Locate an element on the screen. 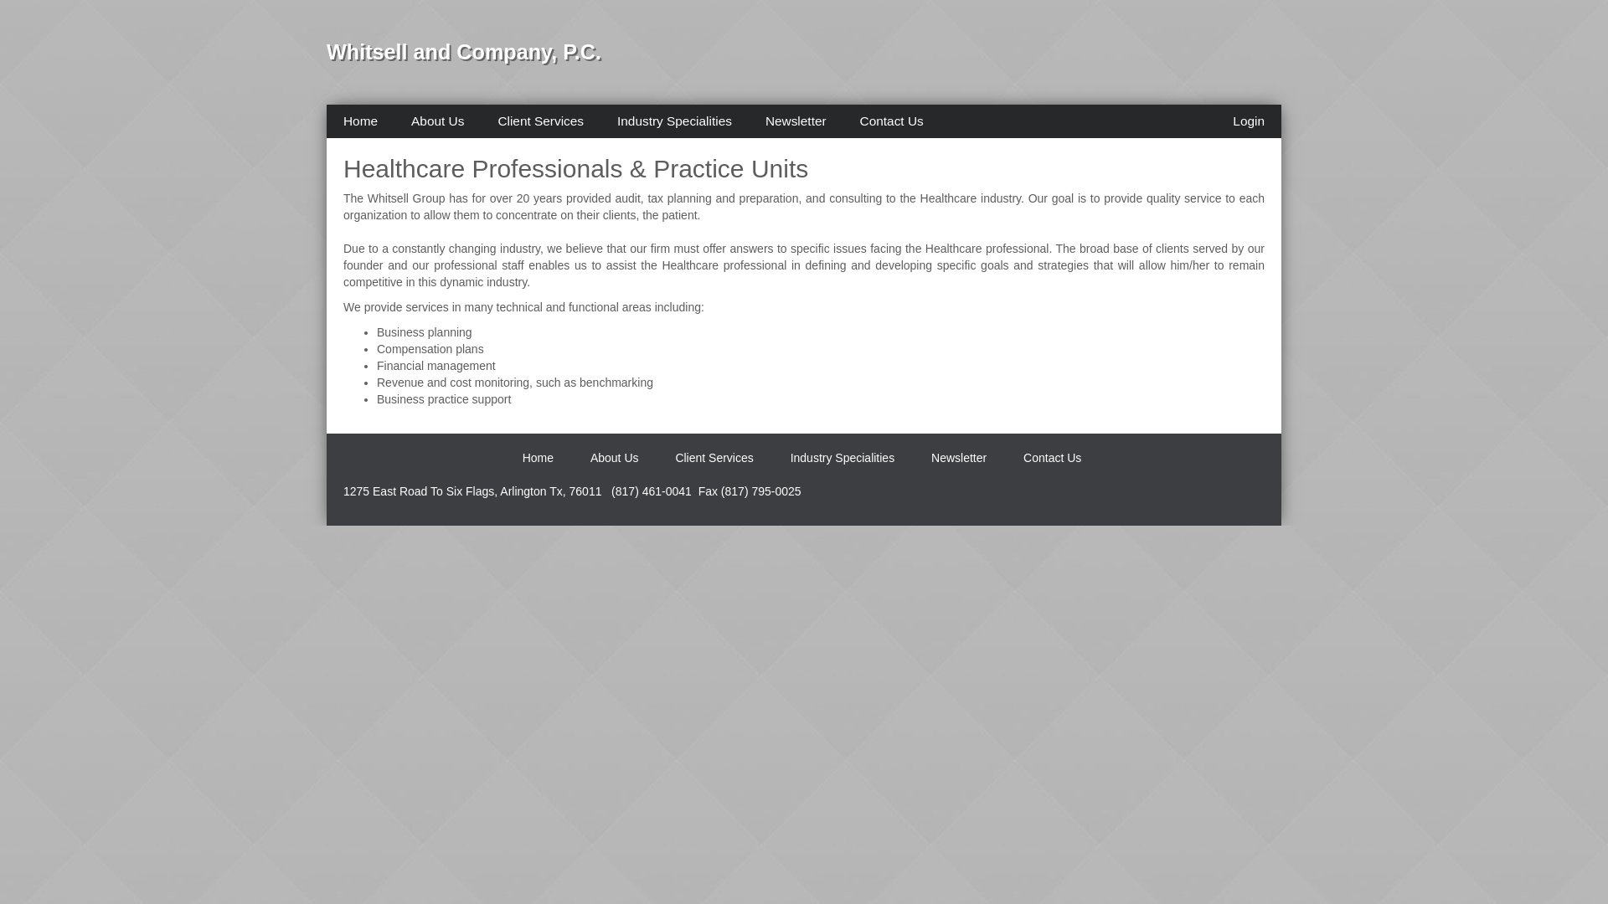  Client Services is located at coordinates (714, 457).